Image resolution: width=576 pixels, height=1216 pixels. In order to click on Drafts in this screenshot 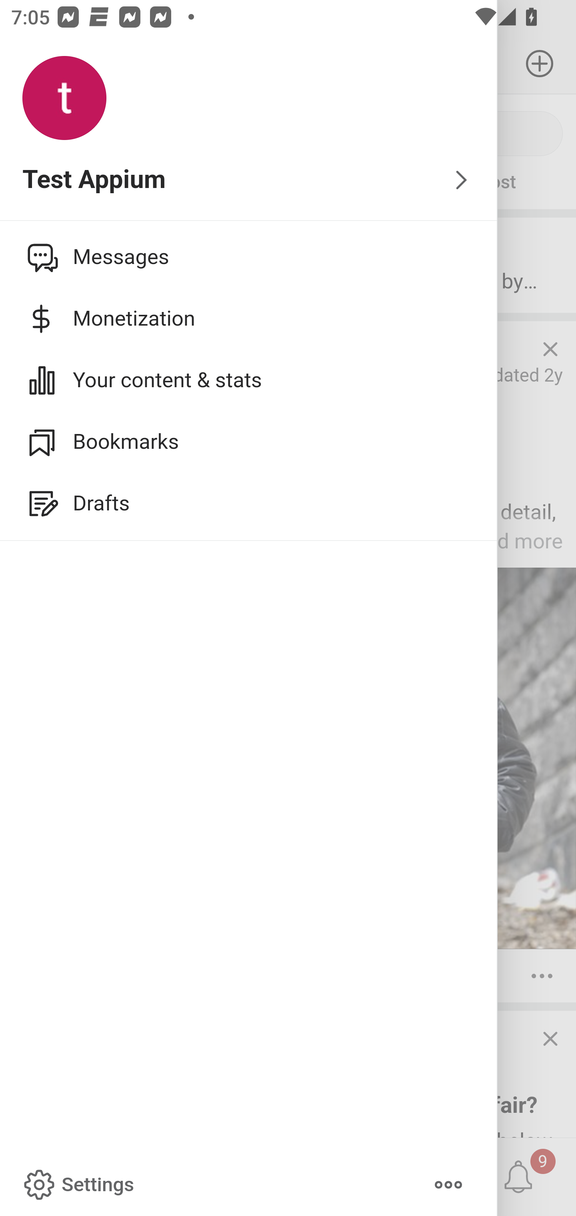, I will do `click(249, 503)`.